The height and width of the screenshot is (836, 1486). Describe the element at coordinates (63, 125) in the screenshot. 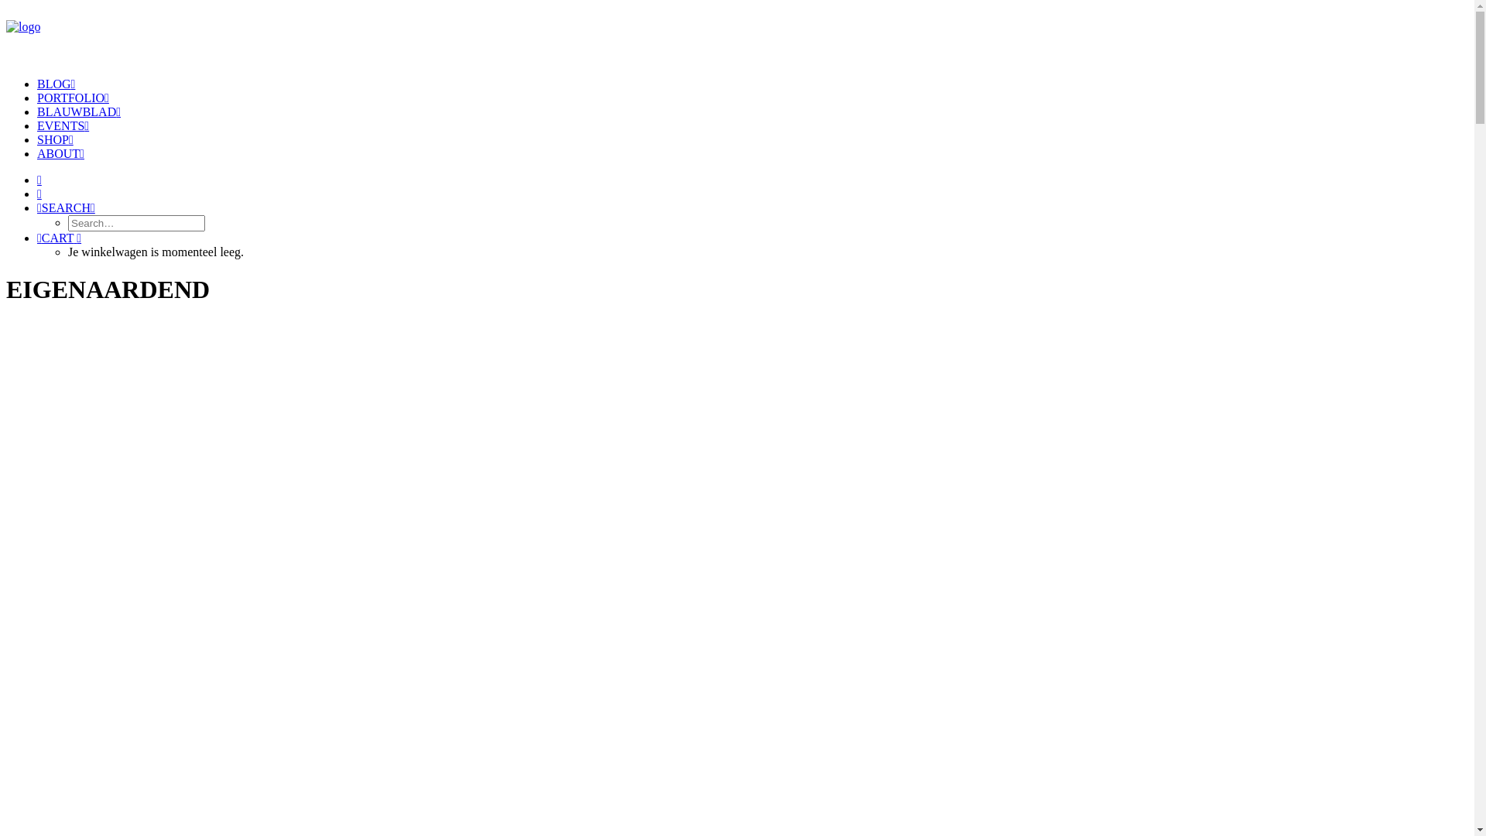

I see `EVENTS` at that location.